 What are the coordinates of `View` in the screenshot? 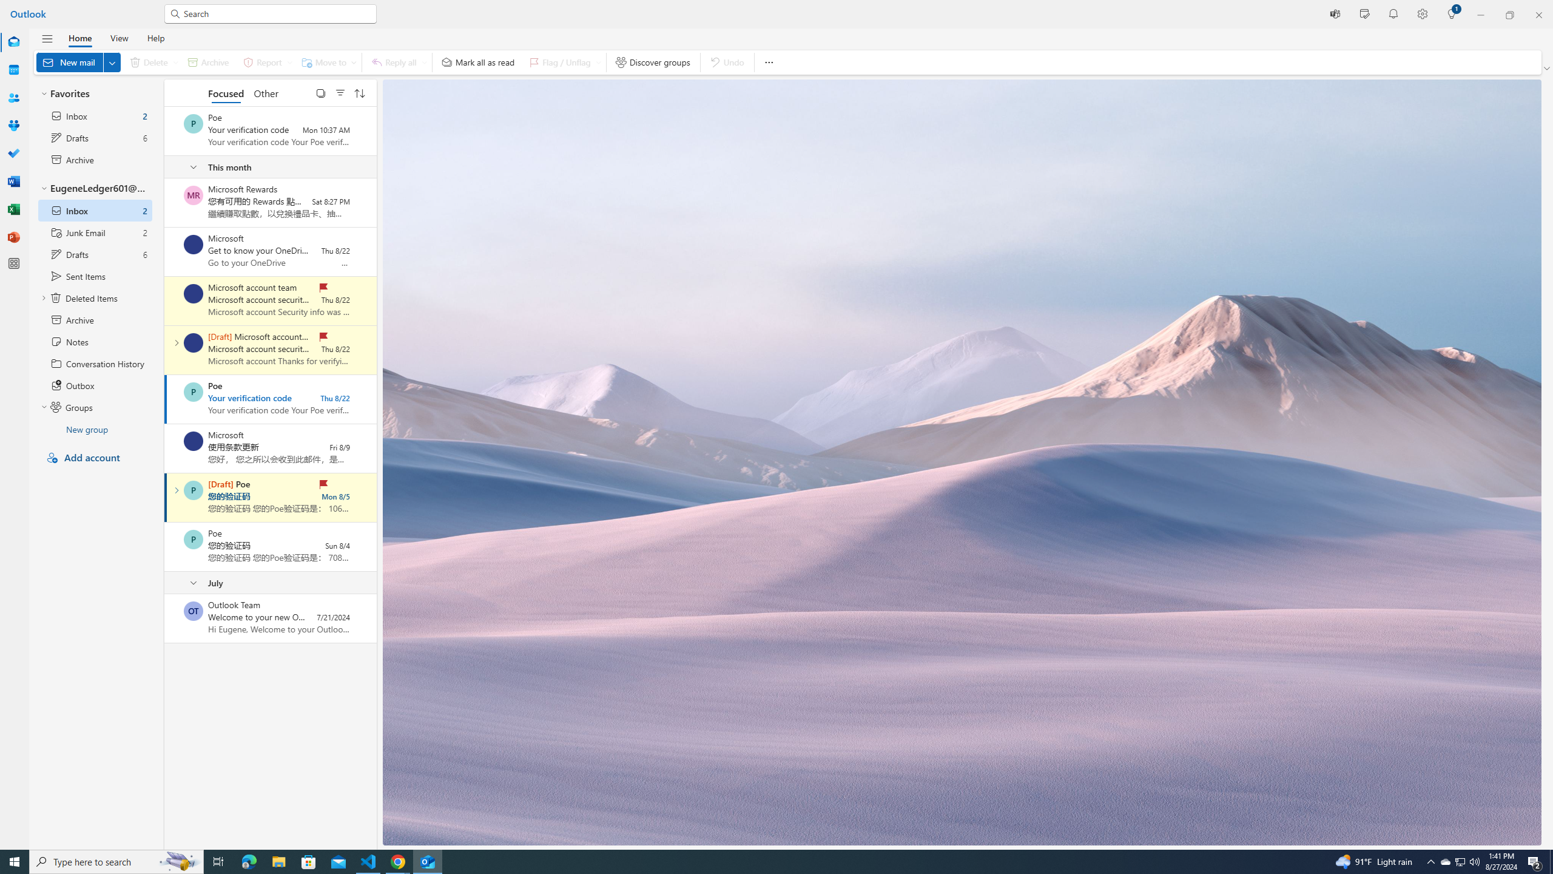 It's located at (119, 38).